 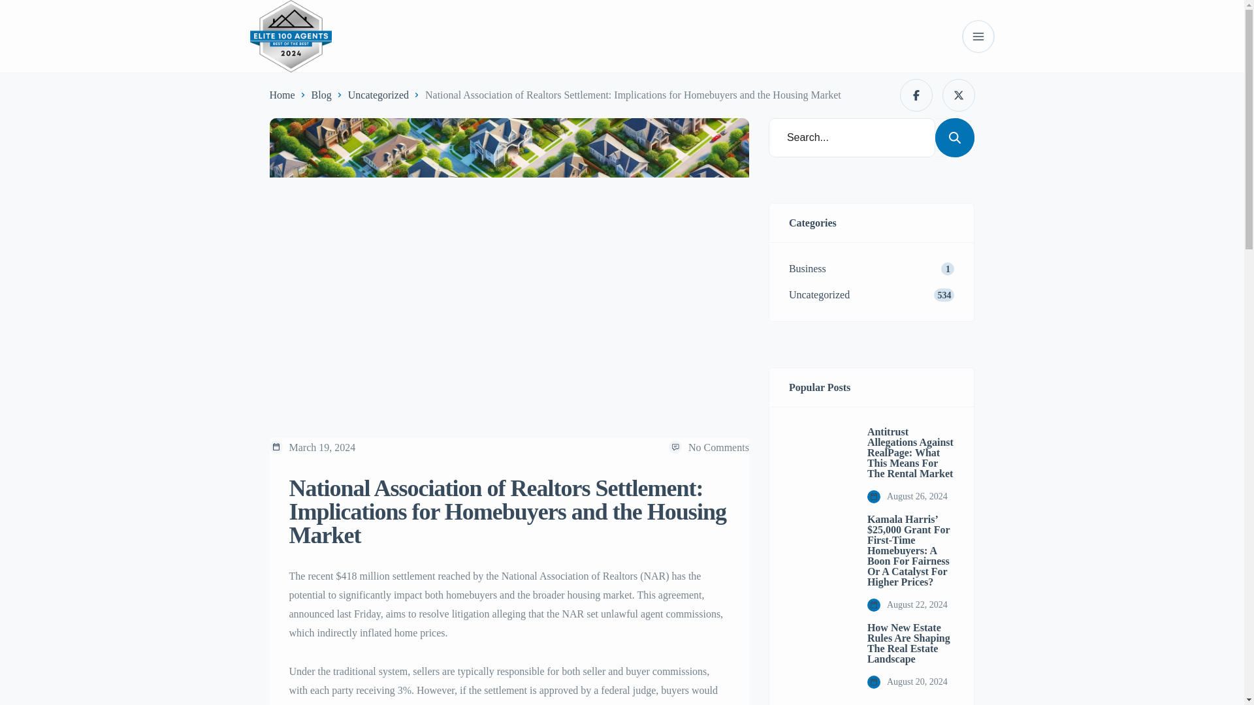 I want to click on Blog, so click(x=321, y=94).